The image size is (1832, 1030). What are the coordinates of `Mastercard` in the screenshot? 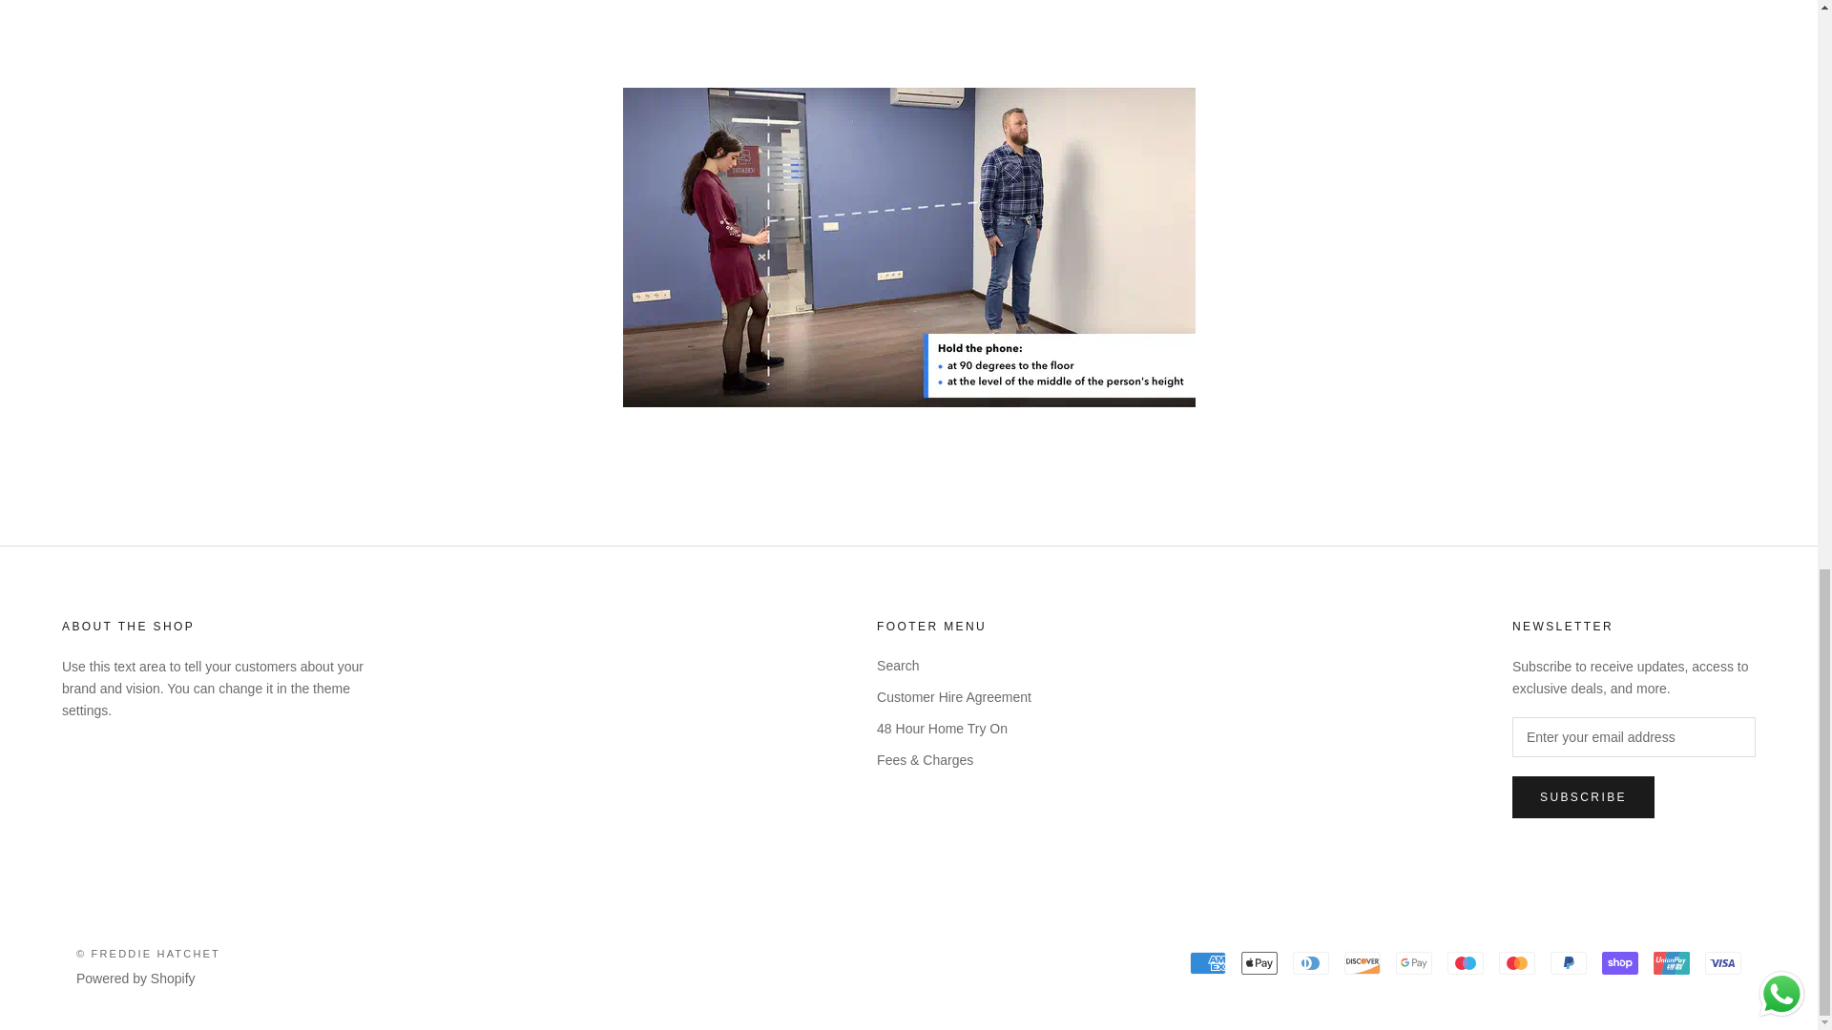 It's located at (1516, 962).